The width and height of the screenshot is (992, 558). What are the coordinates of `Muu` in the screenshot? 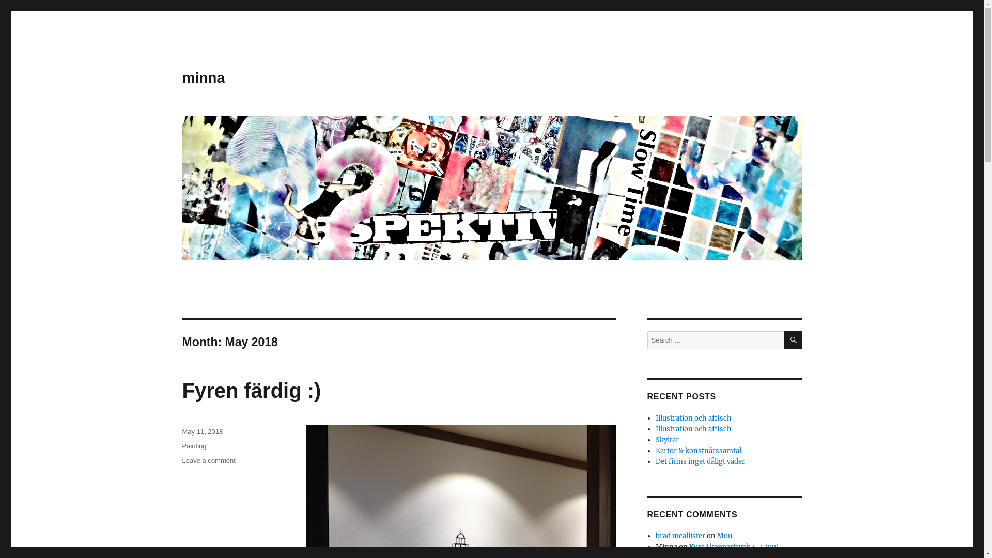 It's located at (724, 536).